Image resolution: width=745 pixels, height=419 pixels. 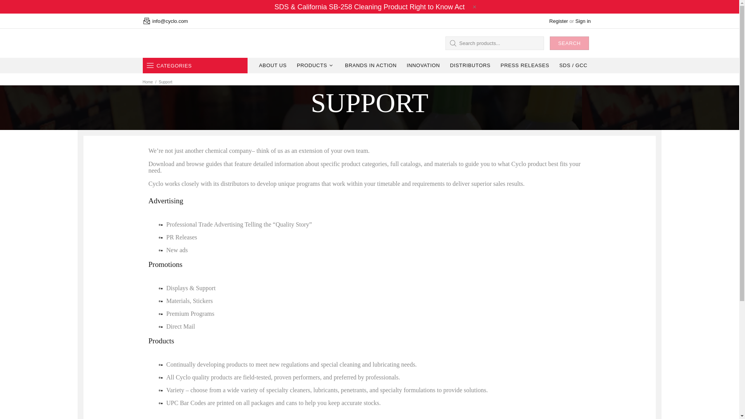 I want to click on PRESS RELEASES, so click(x=525, y=66).